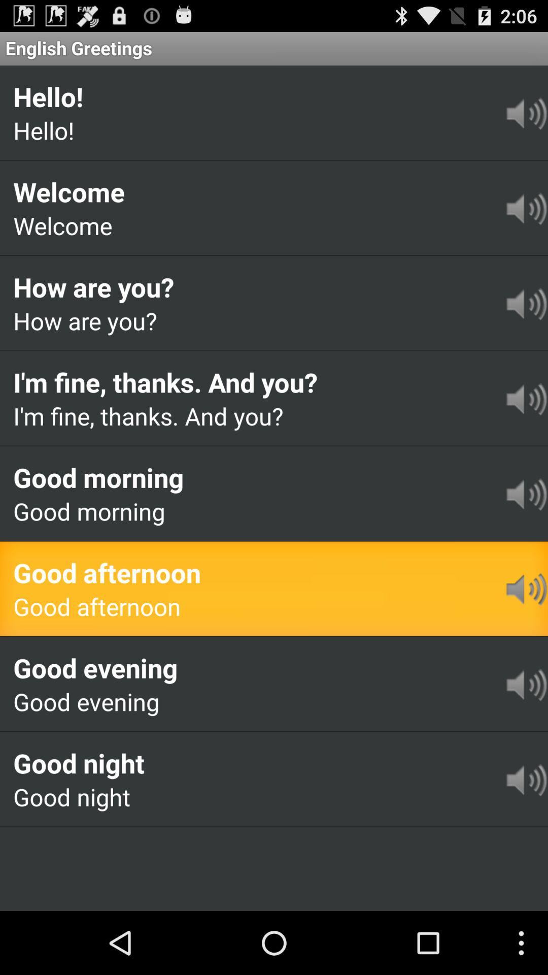 This screenshot has height=975, width=548. What do you see at coordinates (66, 842) in the screenshot?
I see `scroll until the goodbye icon` at bounding box center [66, 842].